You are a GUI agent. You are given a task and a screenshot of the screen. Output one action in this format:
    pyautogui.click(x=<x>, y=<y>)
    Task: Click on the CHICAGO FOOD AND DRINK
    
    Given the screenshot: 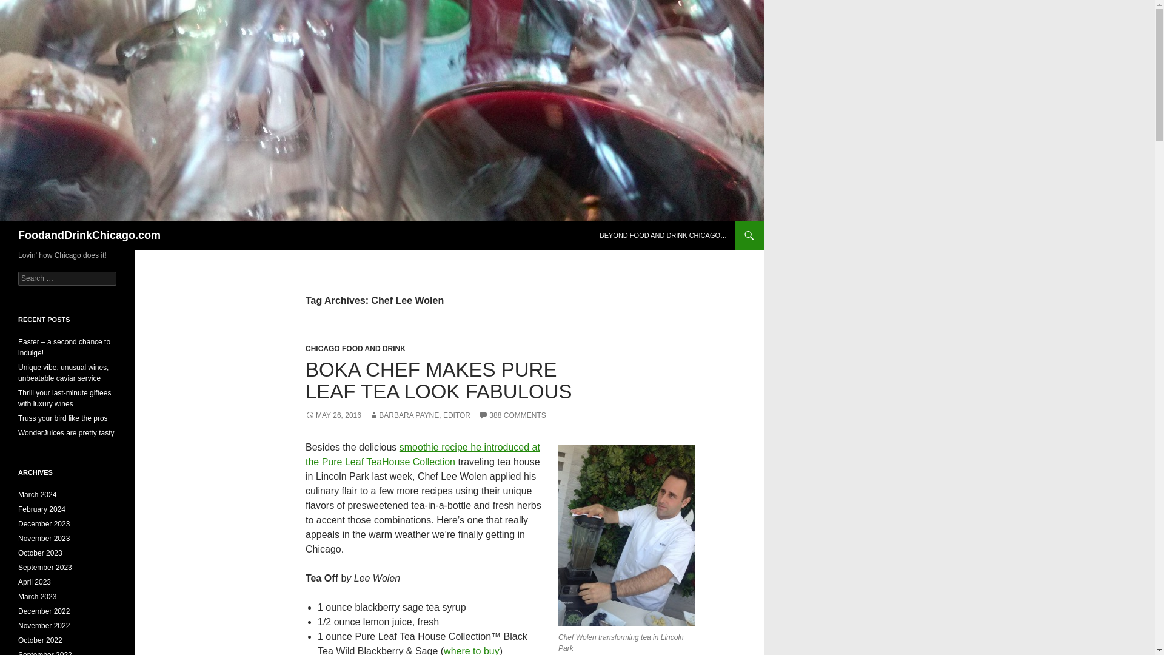 What is the action you would take?
    pyautogui.click(x=355, y=349)
    